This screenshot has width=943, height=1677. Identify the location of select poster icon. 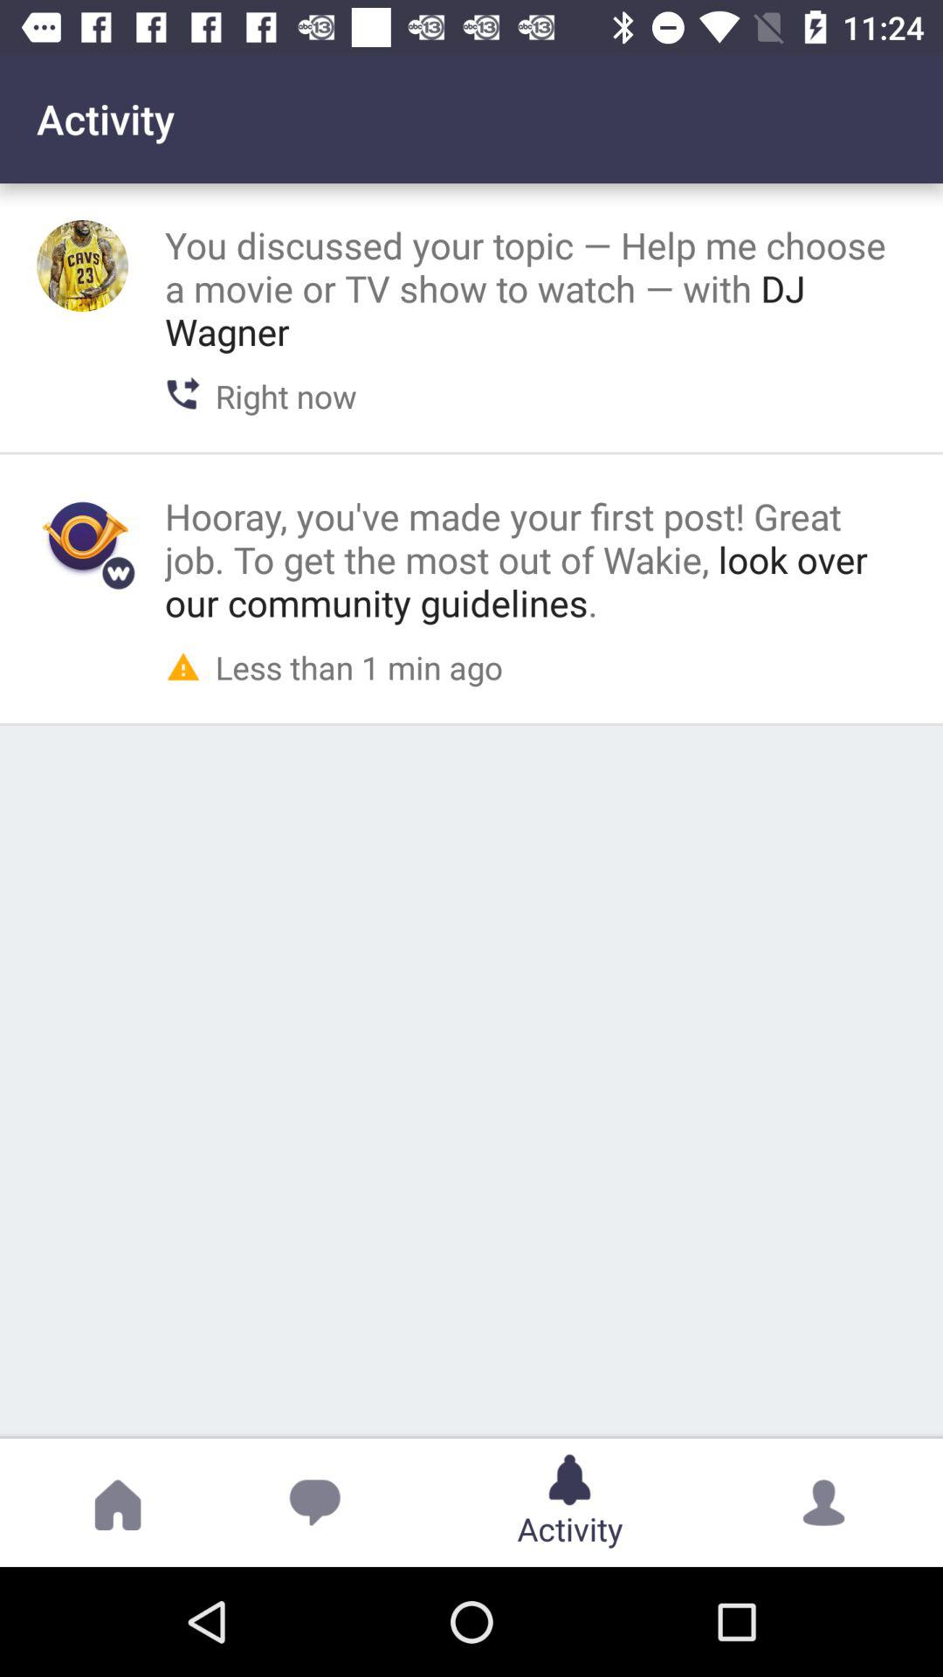
(82, 536).